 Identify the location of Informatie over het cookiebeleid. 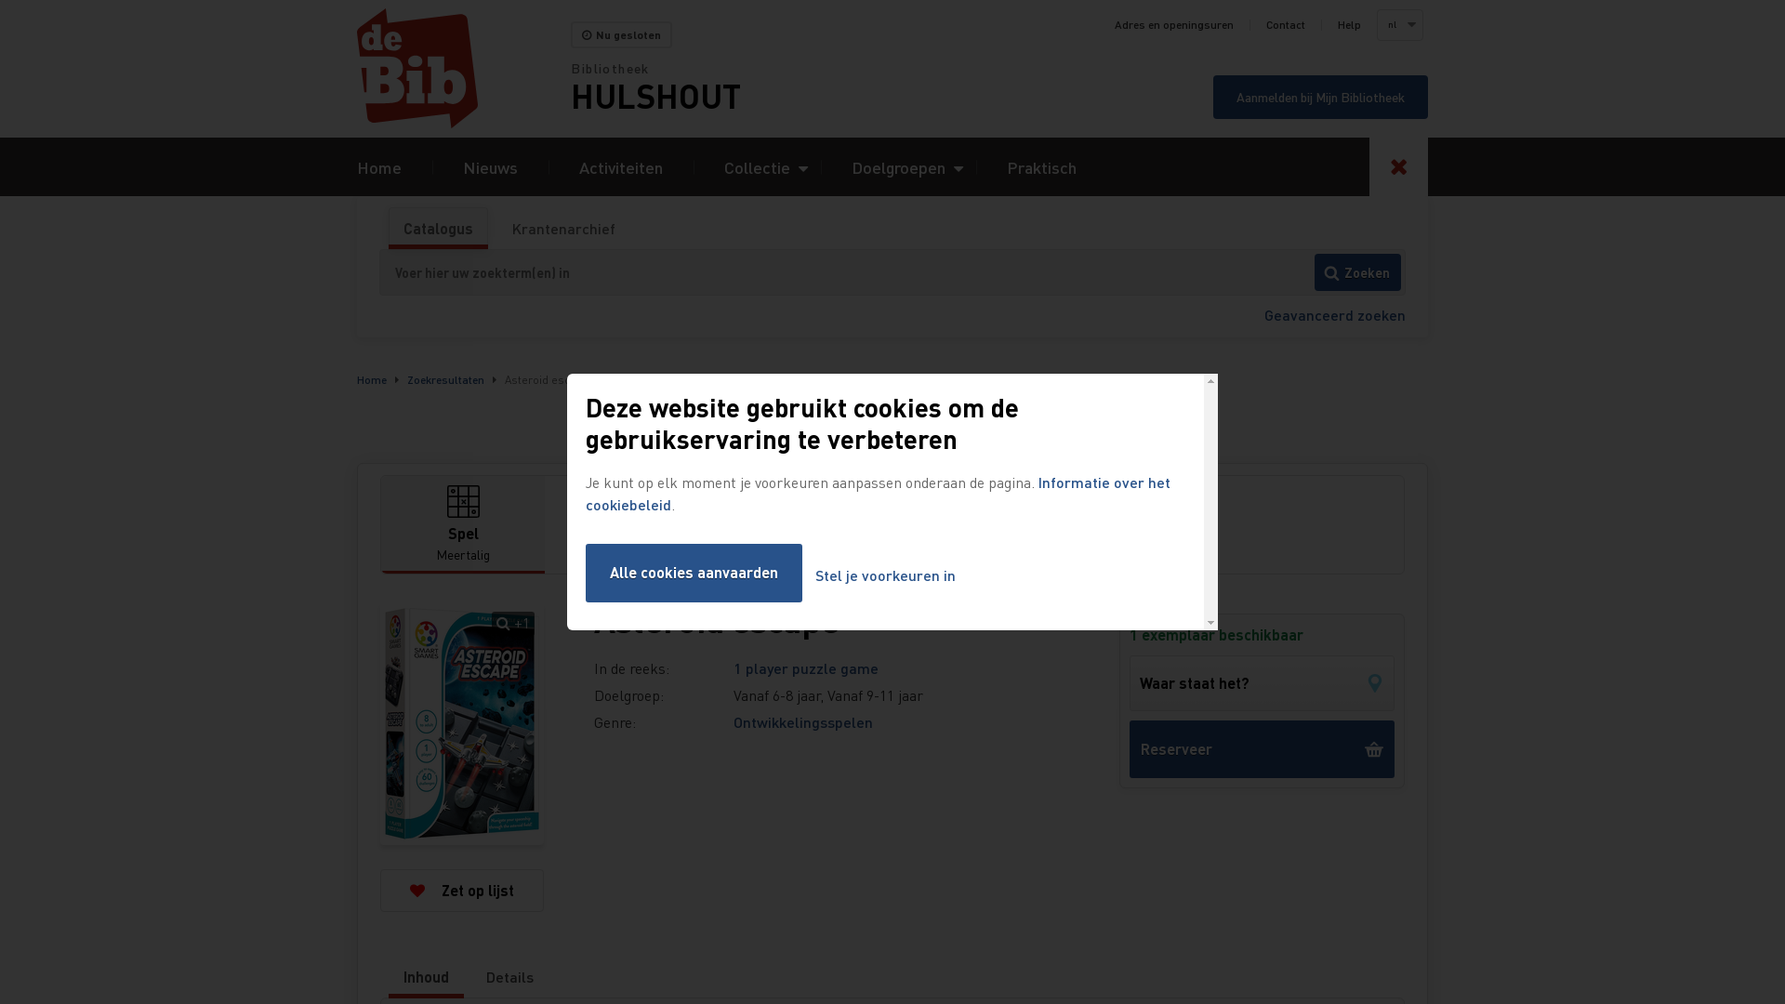
(878, 493).